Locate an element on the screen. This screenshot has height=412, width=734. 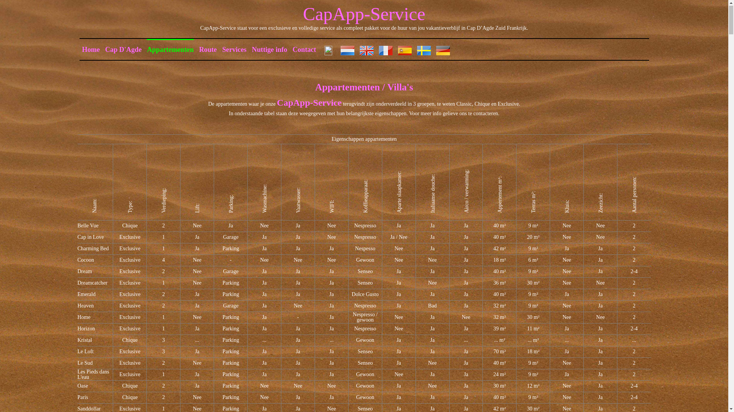
Emerald is located at coordinates (86, 295).